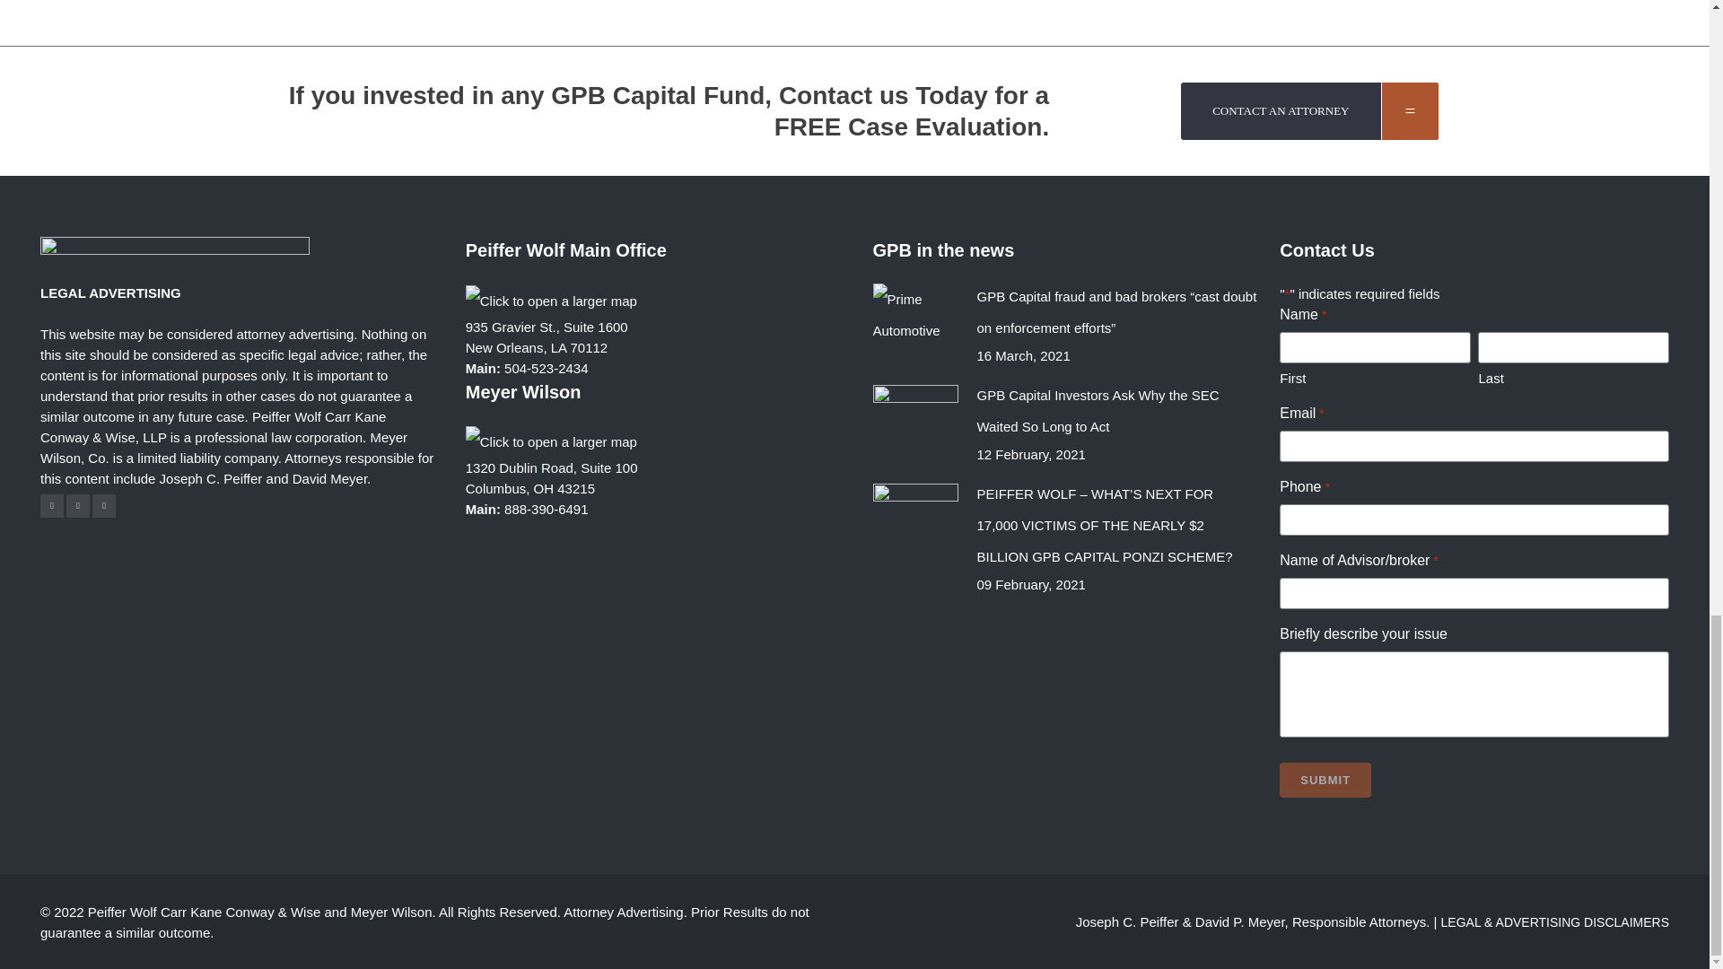 The width and height of the screenshot is (1723, 969). What do you see at coordinates (1325, 779) in the screenshot?
I see `Submit` at bounding box center [1325, 779].